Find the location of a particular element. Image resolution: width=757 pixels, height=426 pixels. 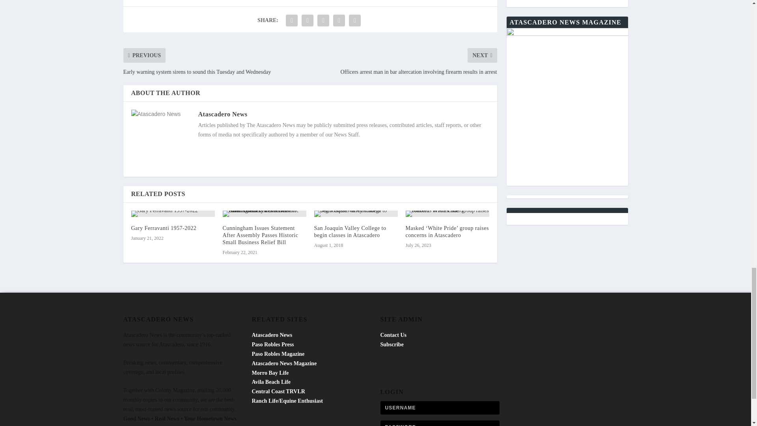

Gary Ferravanti 1957-2022 is located at coordinates (173, 213).